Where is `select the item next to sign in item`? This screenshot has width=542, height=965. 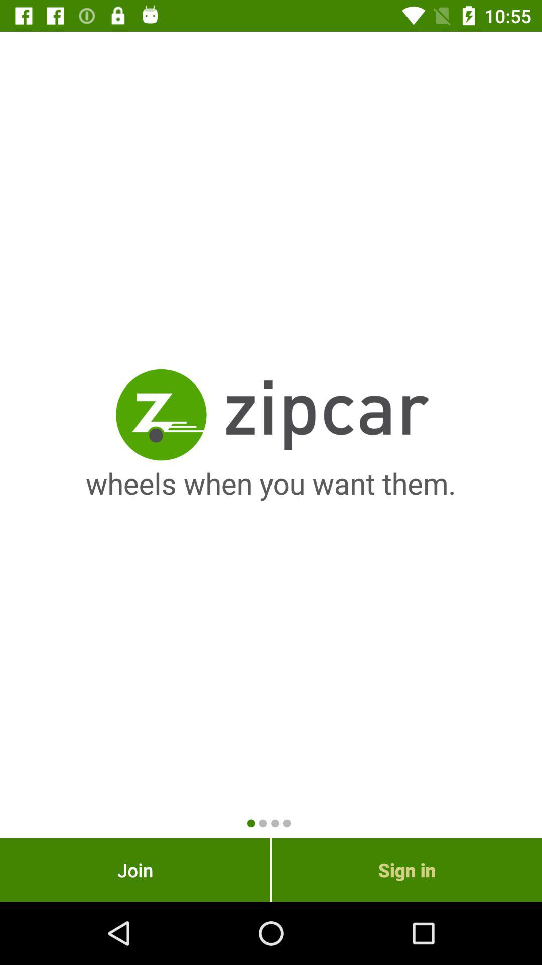
select the item next to sign in item is located at coordinates (135, 870).